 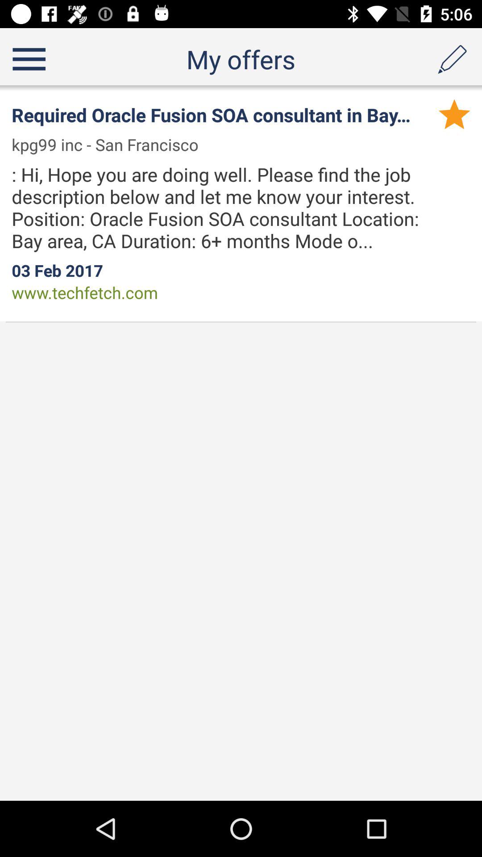 I want to click on turn on icon next to the kpg99 inc san, so click(x=454, y=114).